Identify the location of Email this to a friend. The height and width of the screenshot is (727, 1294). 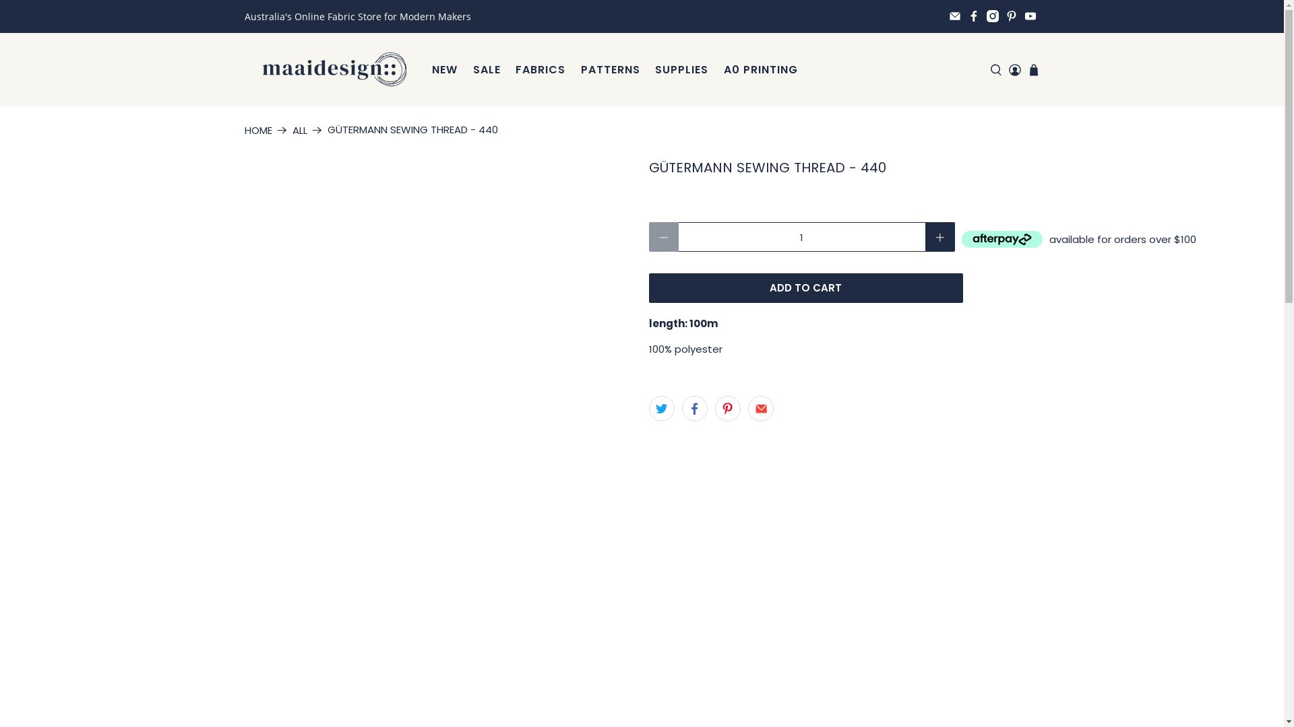
(761, 409).